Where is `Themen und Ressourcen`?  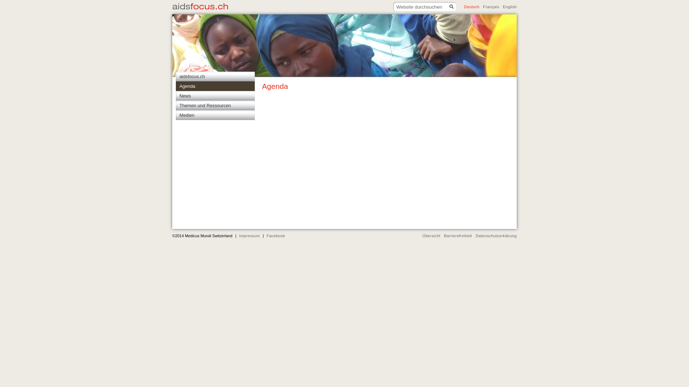 Themen und Ressourcen is located at coordinates (215, 105).